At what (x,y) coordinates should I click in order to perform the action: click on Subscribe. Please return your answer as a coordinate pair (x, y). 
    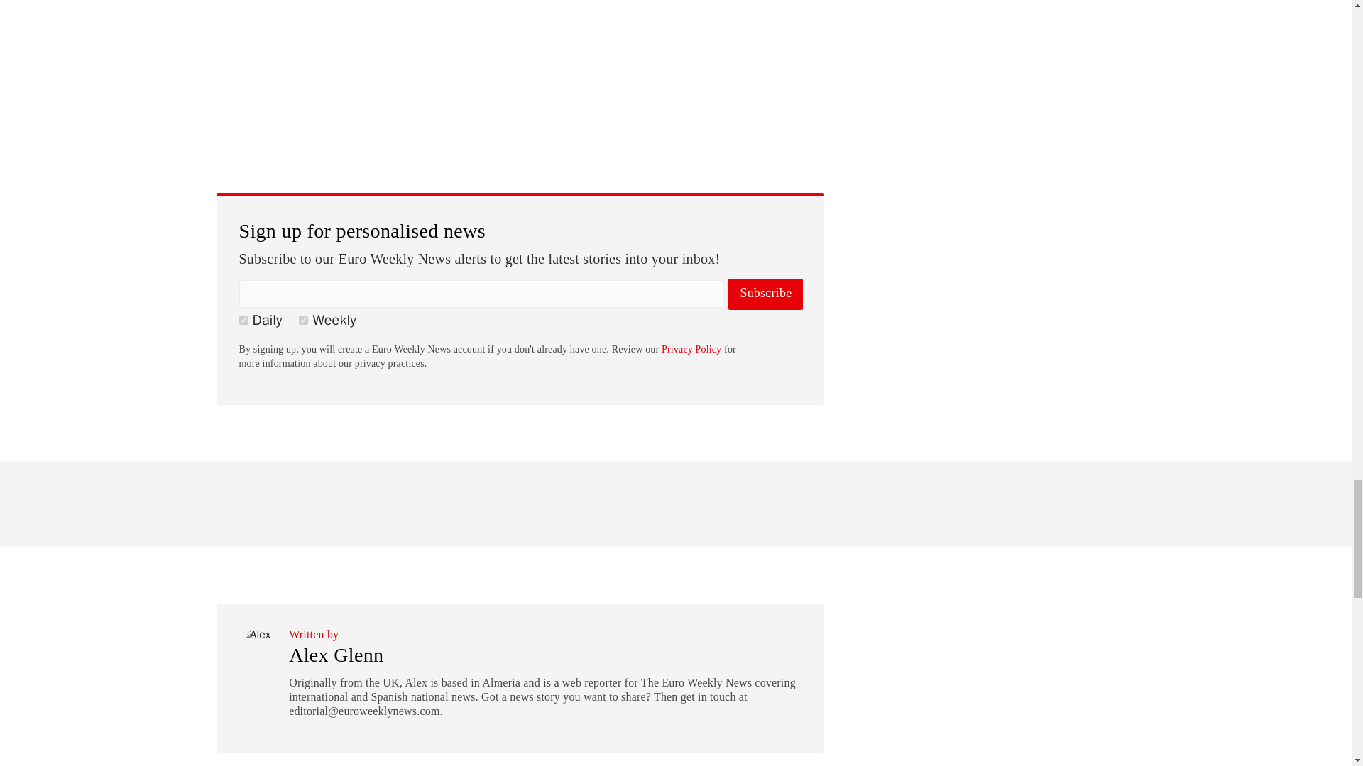
    Looking at the image, I should click on (765, 294).